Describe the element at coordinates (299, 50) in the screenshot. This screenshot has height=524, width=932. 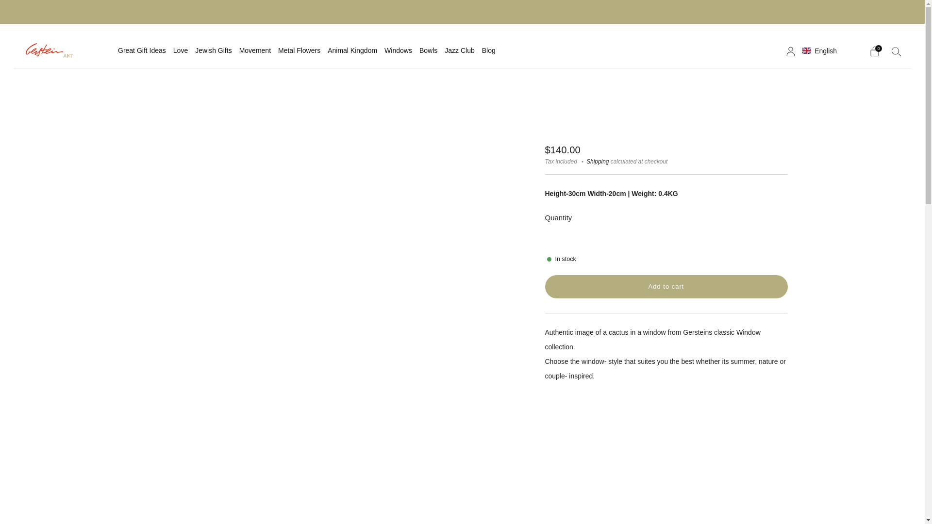
I see `Metal Flowers` at that location.